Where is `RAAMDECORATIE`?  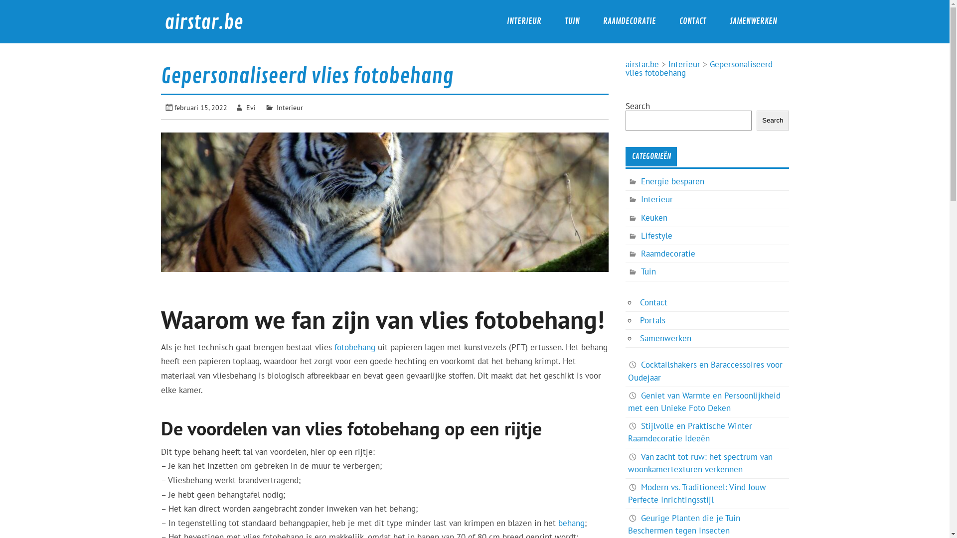 RAAMDECORATIE is located at coordinates (629, 22).